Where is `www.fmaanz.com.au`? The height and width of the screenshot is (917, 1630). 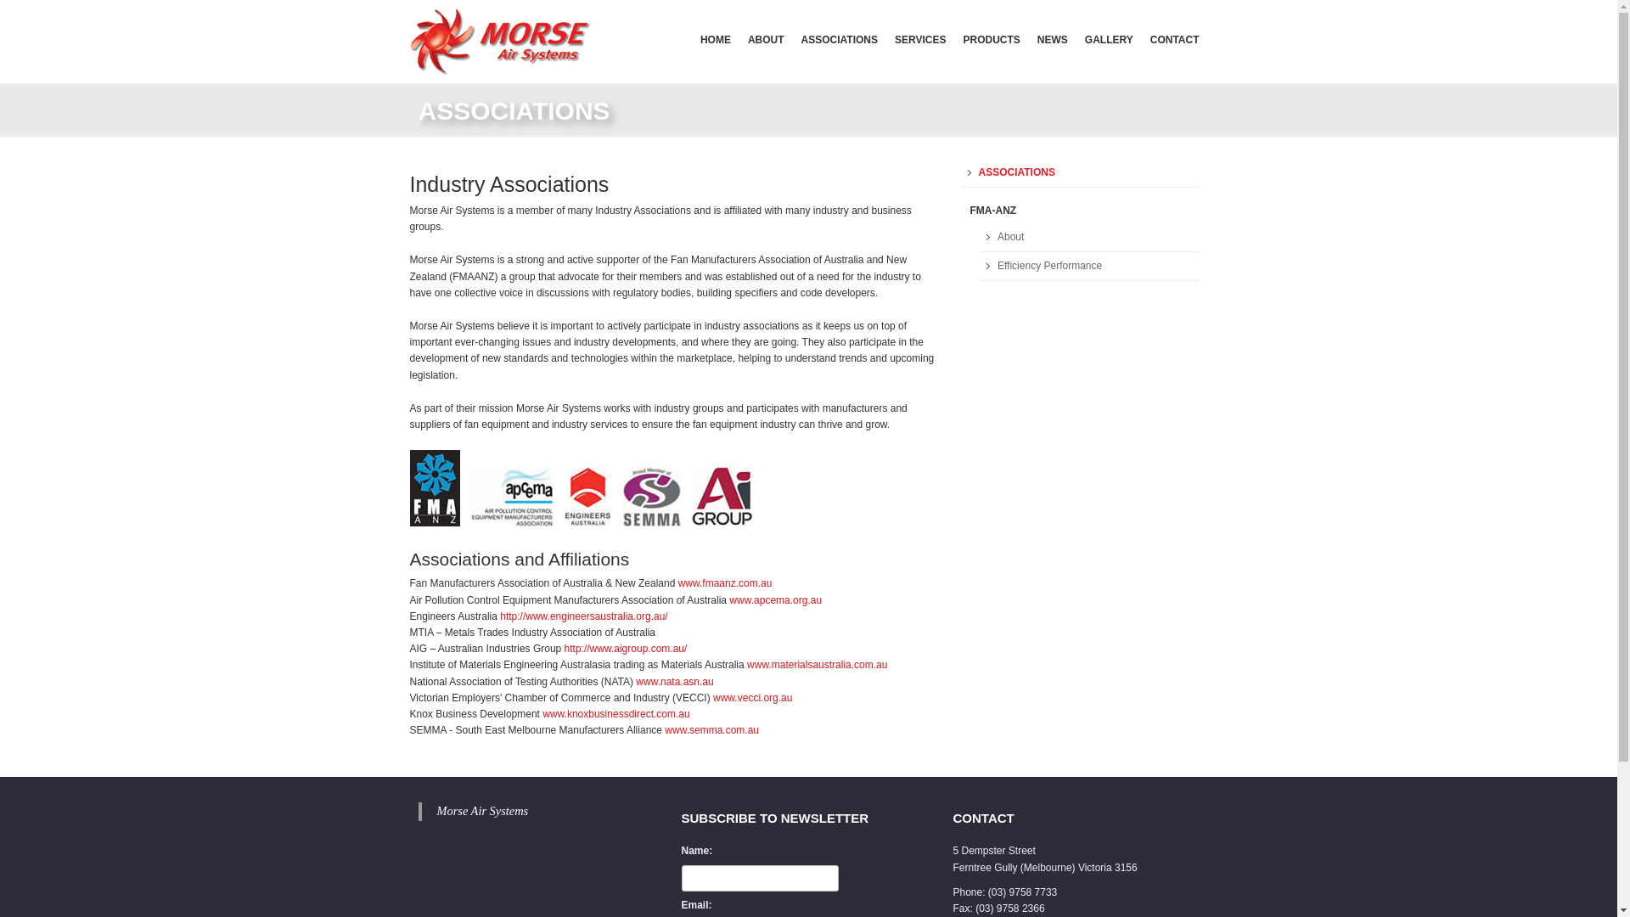
www.fmaanz.com.au is located at coordinates (725, 583).